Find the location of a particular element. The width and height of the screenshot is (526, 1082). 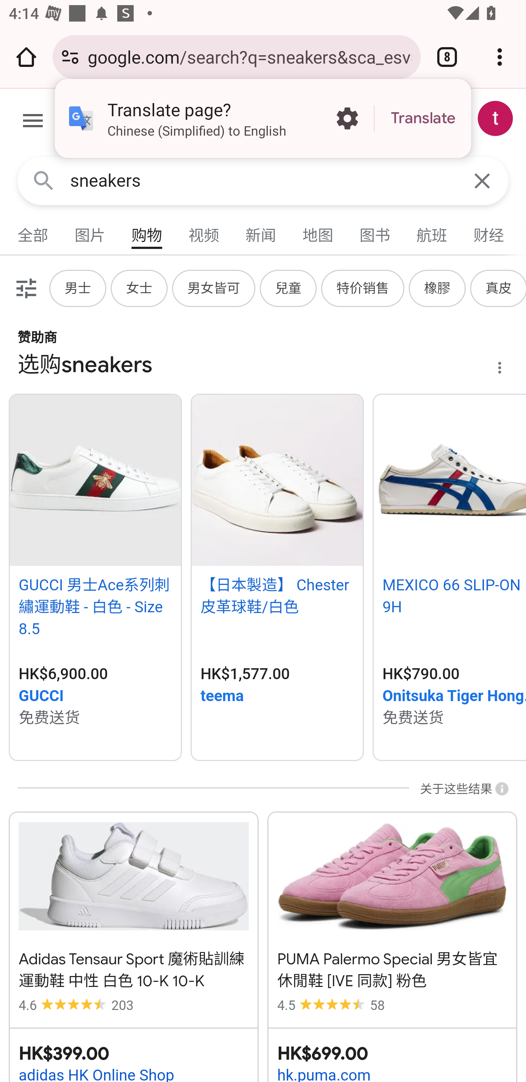

特价销售 is located at coordinates (363, 288).